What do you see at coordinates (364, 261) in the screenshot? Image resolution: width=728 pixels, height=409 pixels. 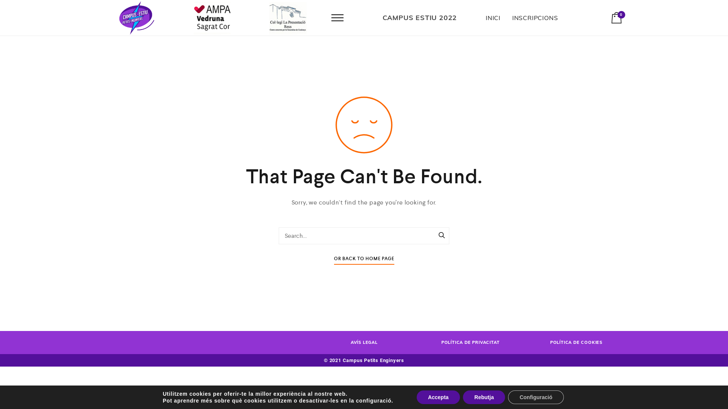 I see `OR BACK TO HOME PAGE` at bounding box center [364, 261].